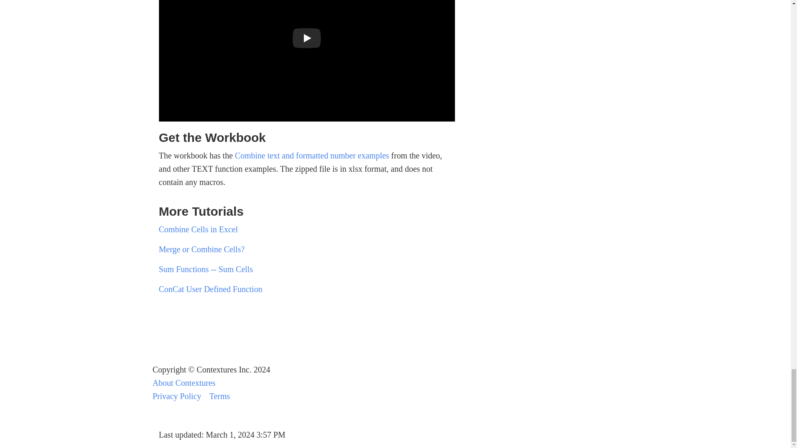 The width and height of the screenshot is (797, 448). Describe the element at coordinates (312, 155) in the screenshot. I see `Combine text and formatted number examples` at that location.